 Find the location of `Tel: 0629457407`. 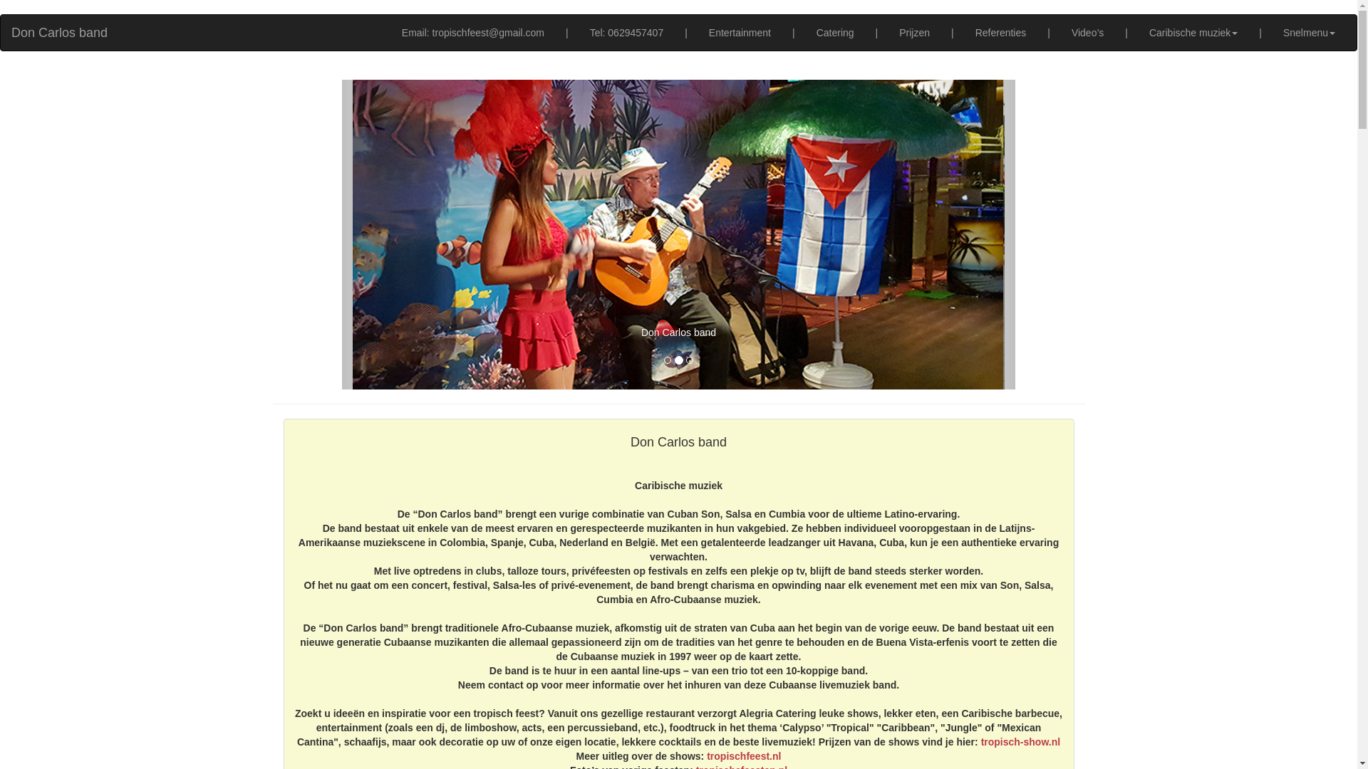

Tel: 0629457407 is located at coordinates (627, 33).